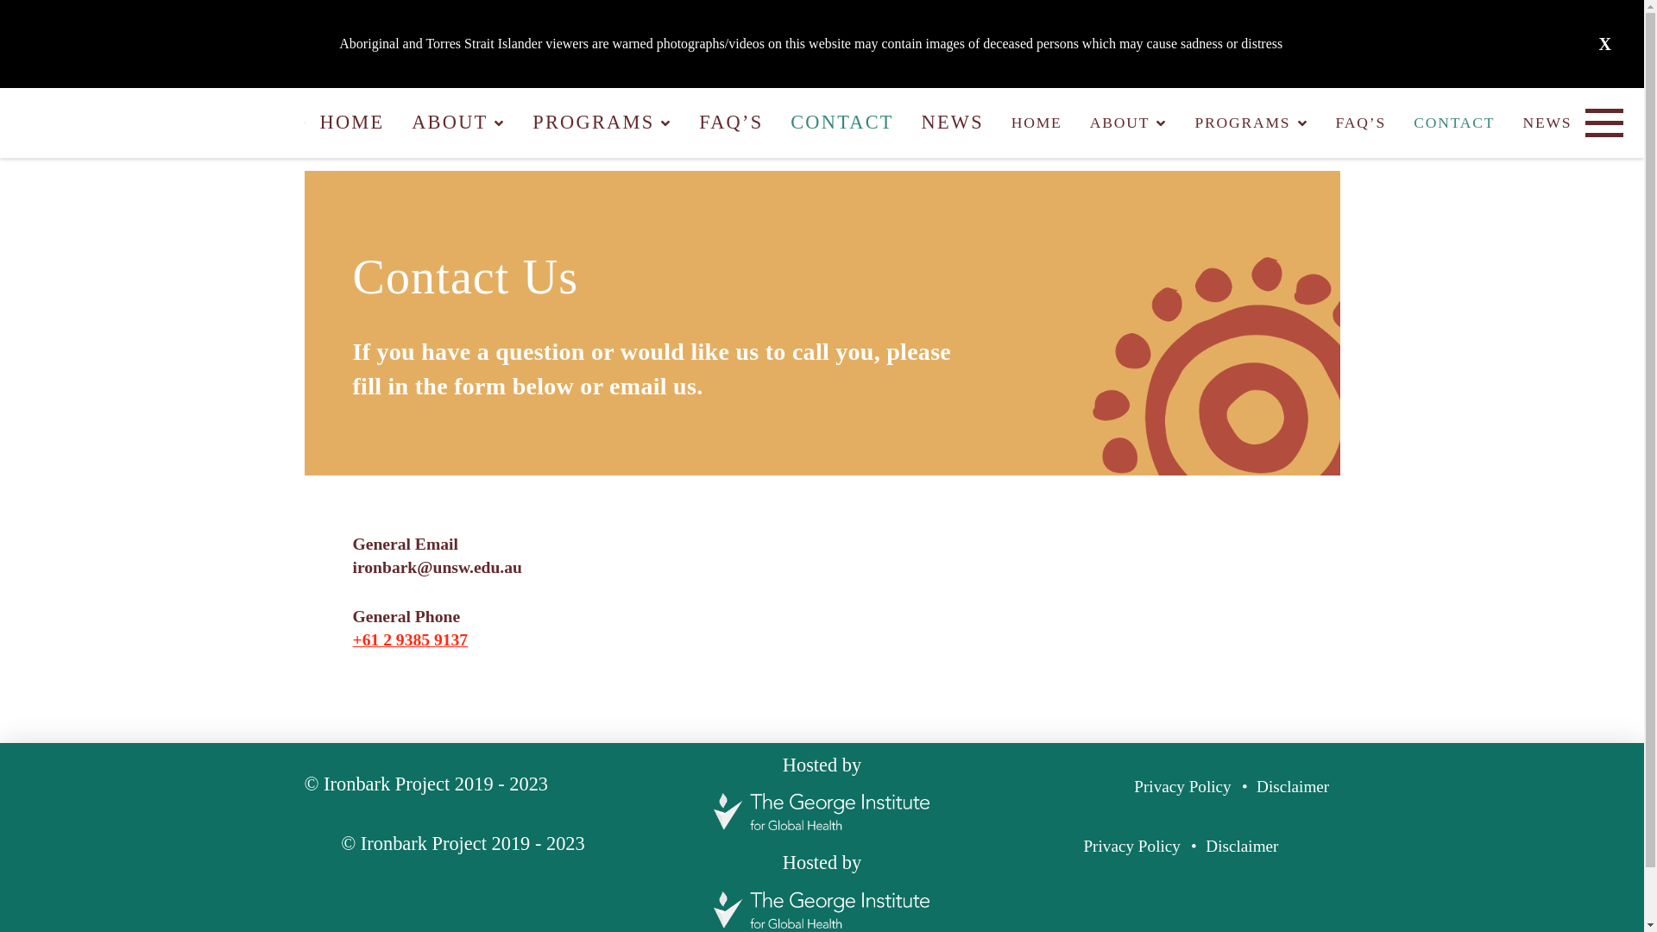  I want to click on Disclaimer, so click(1243, 847).